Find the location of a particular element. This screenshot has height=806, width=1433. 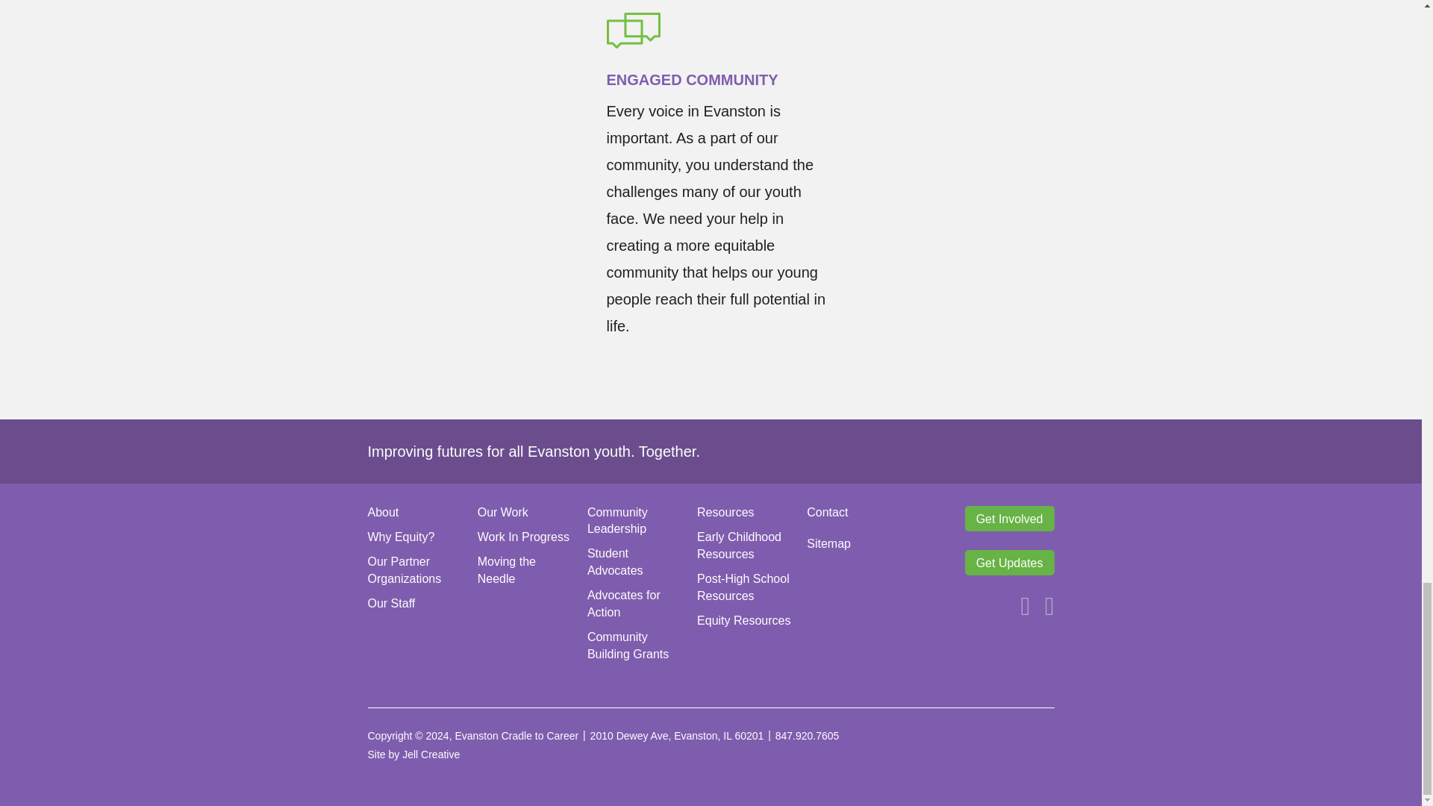

Our Staff is located at coordinates (391, 603).